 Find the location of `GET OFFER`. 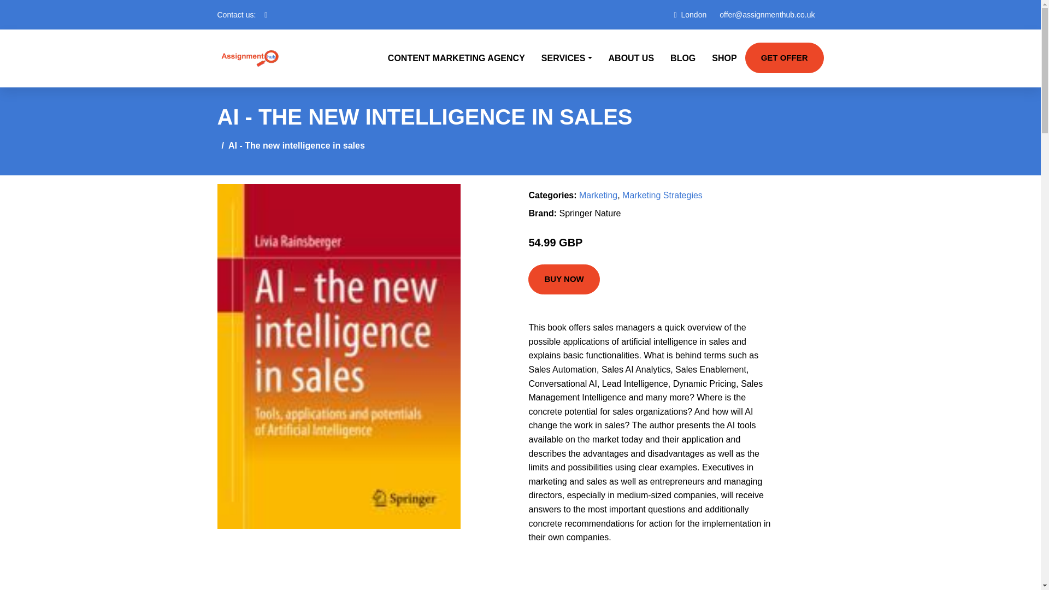

GET OFFER is located at coordinates (784, 57).